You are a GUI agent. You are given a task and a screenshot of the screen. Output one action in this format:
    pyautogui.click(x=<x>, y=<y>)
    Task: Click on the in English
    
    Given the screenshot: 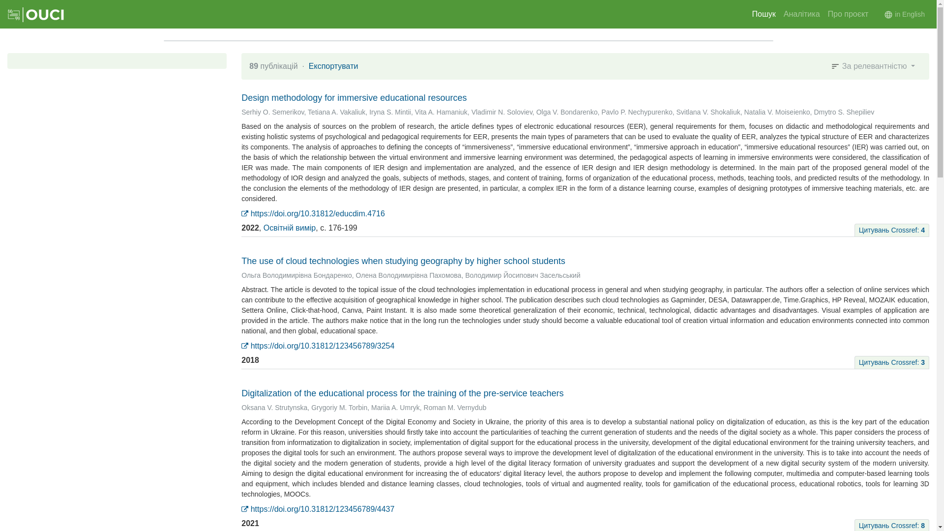 What is the action you would take?
    pyautogui.click(x=904, y=14)
    